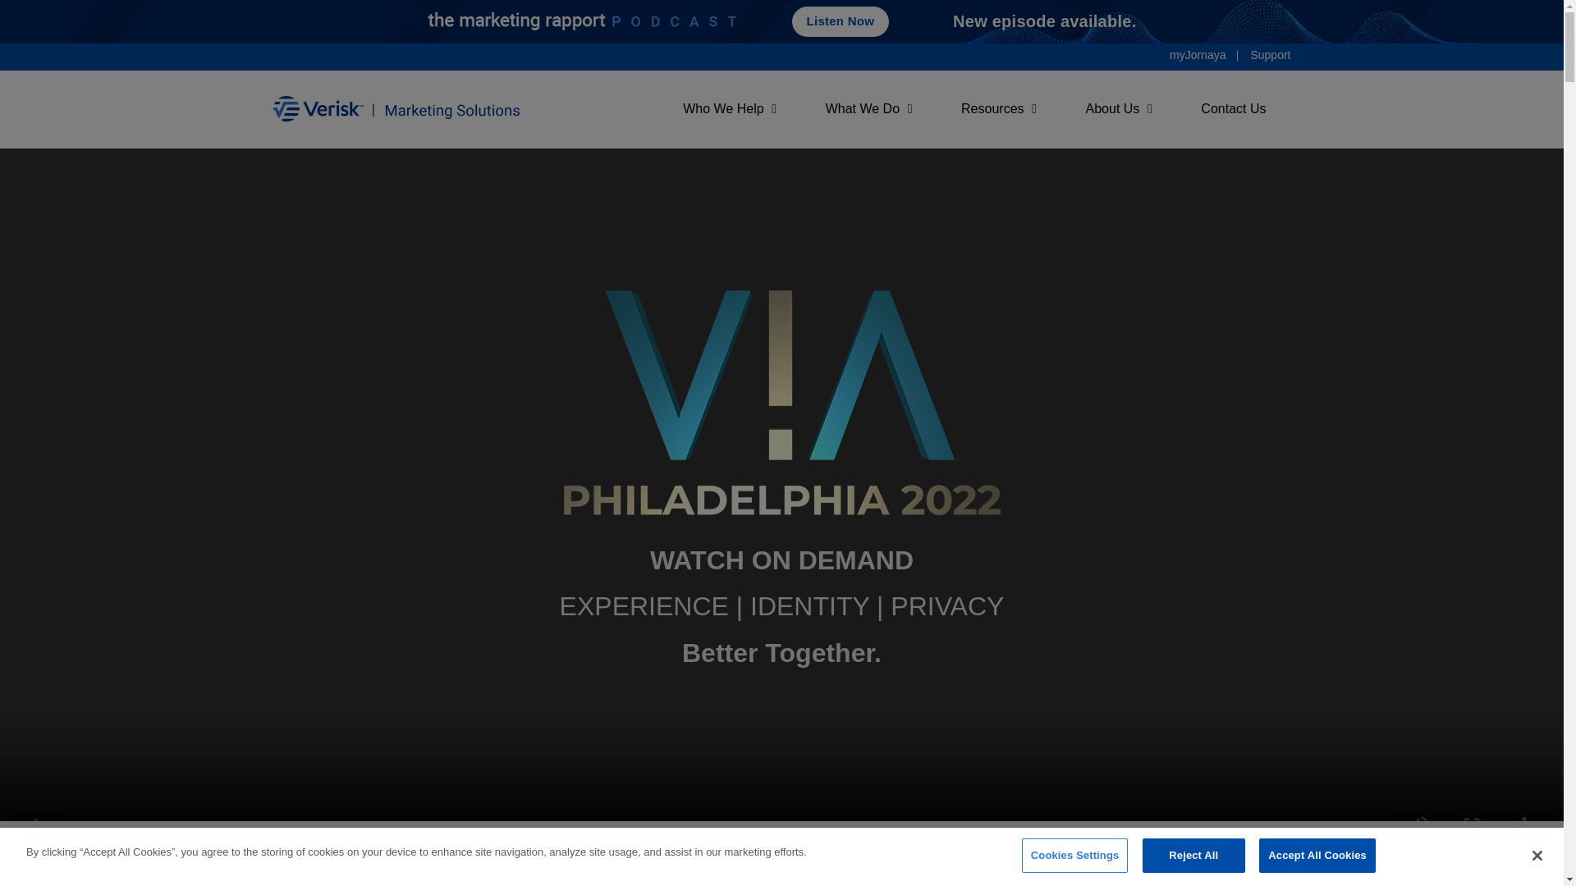 This screenshot has width=1576, height=886. What do you see at coordinates (1119, 109) in the screenshot?
I see `About Us` at bounding box center [1119, 109].